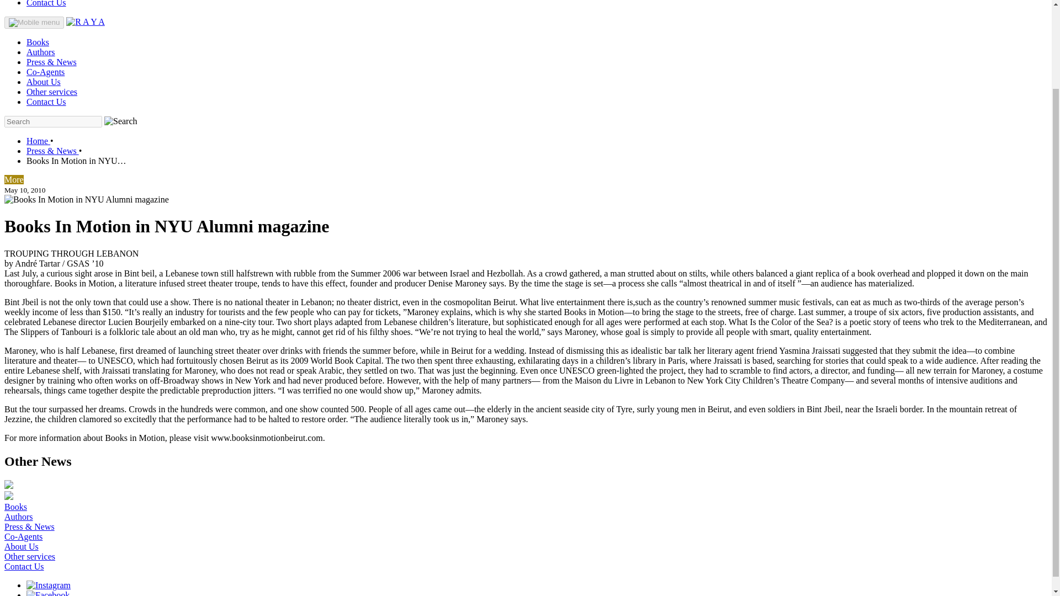  I want to click on Contact Us, so click(24, 566).